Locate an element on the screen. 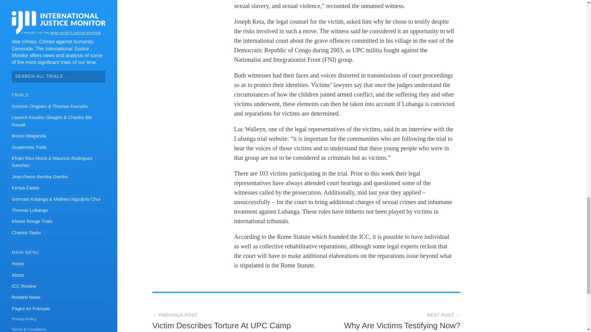 This screenshot has width=591, height=332. Why Are Victims Testifying Now? is located at coordinates (402, 325).